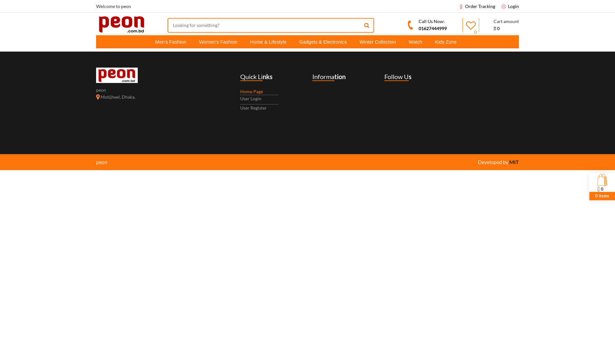 The width and height of the screenshot is (615, 346). What do you see at coordinates (259, 100) in the screenshot?
I see `User Login` at bounding box center [259, 100].